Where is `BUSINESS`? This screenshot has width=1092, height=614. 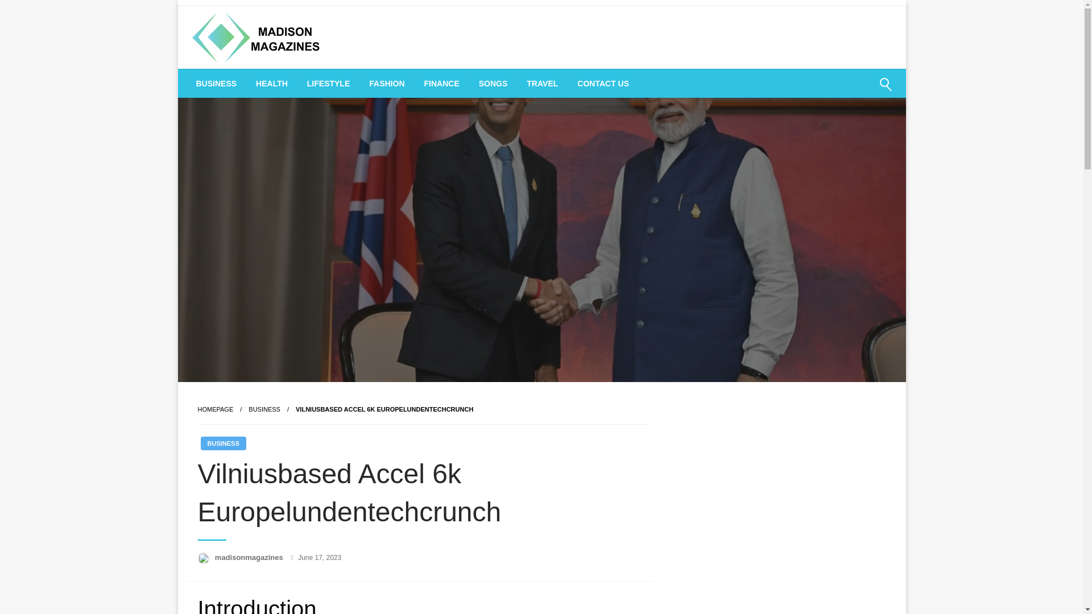 BUSINESS is located at coordinates (216, 83).